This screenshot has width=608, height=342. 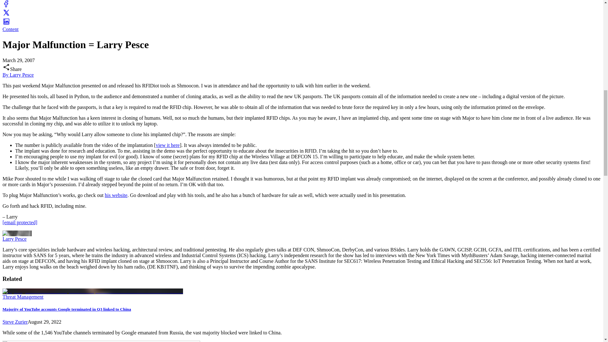 I want to click on Steve Zurier, so click(x=15, y=322).